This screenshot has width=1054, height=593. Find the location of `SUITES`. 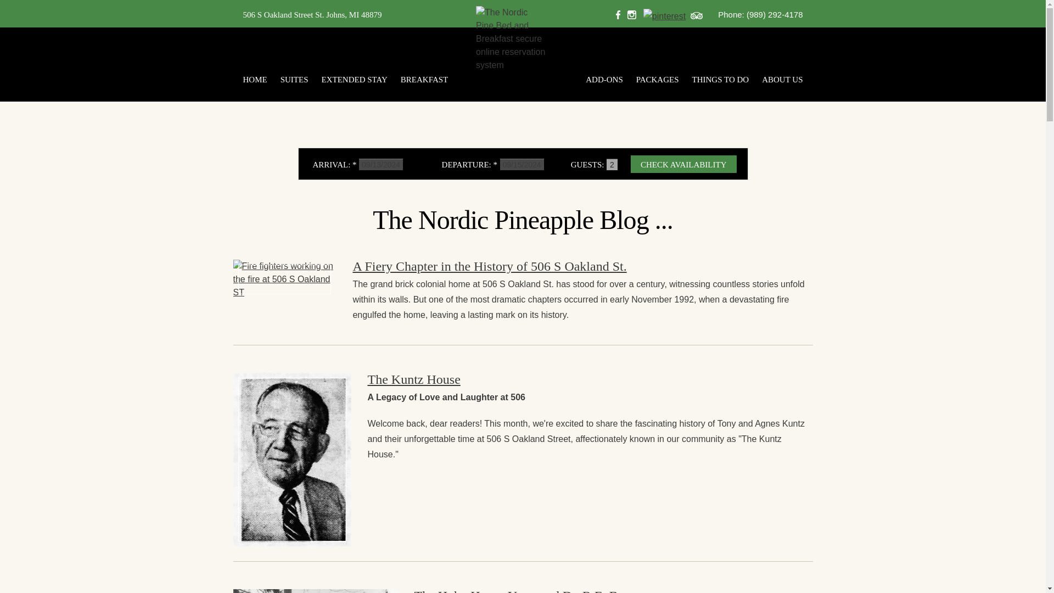

SUITES is located at coordinates (294, 80).